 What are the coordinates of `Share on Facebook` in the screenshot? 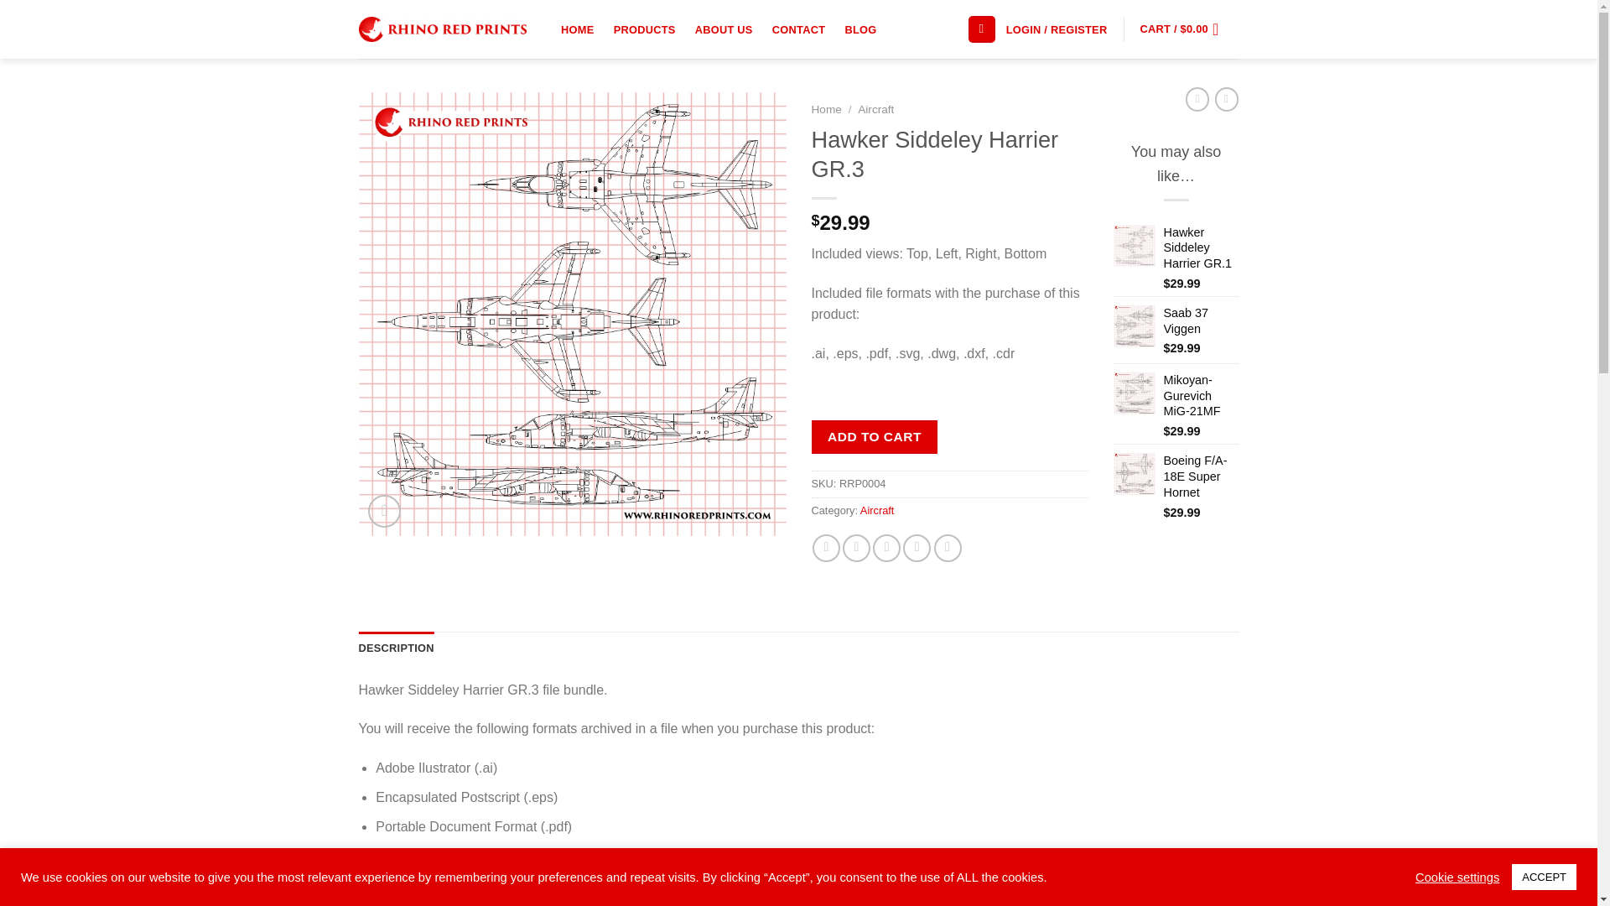 It's located at (827, 548).